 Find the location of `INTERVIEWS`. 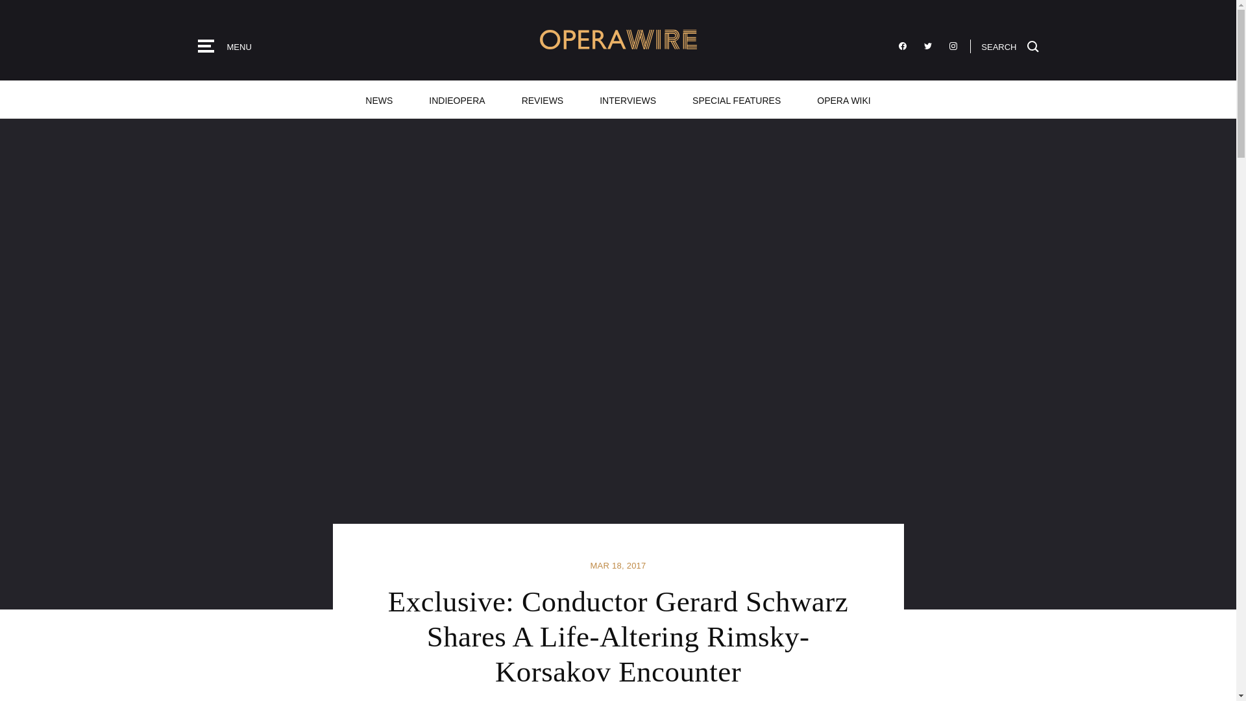

INTERVIEWS is located at coordinates (628, 99).